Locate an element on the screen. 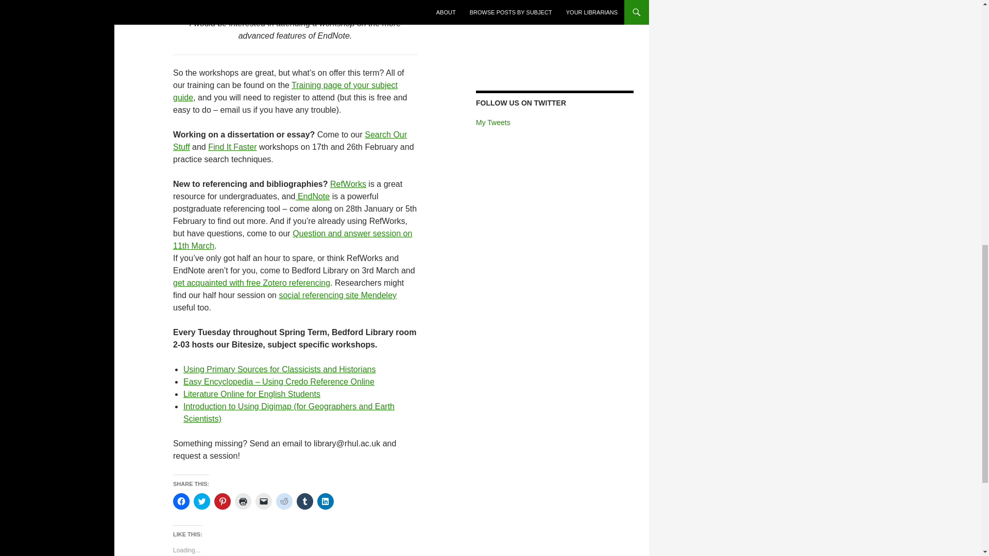 This screenshot has height=556, width=989. Find It Faster is located at coordinates (232, 146).